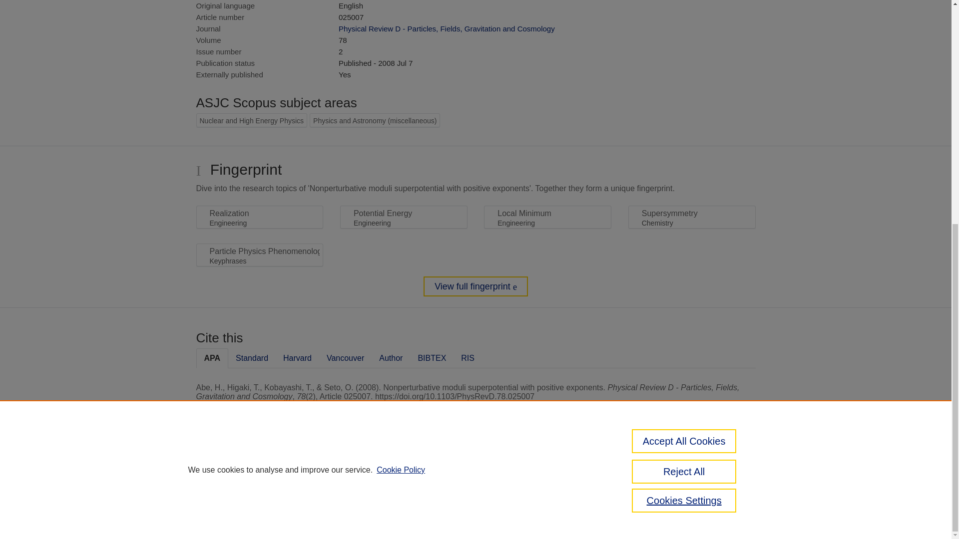 The height and width of the screenshot is (539, 959). What do you see at coordinates (401, 89) in the screenshot?
I see `Cookie Policy` at bounding box center [401, 89].